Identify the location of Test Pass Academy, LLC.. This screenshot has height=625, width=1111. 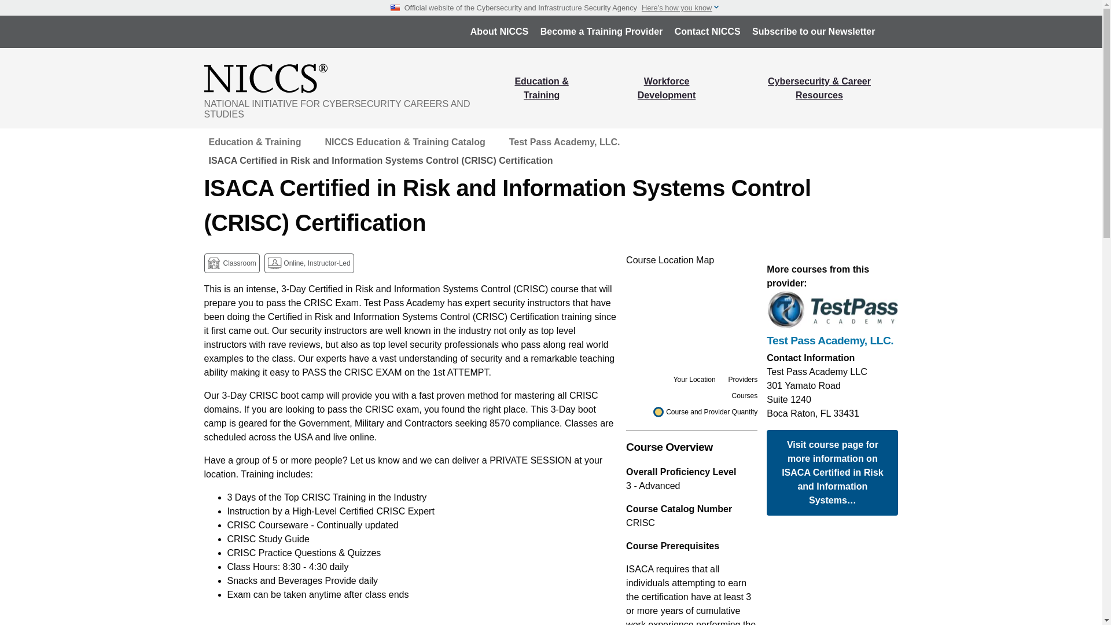
(564, 142).